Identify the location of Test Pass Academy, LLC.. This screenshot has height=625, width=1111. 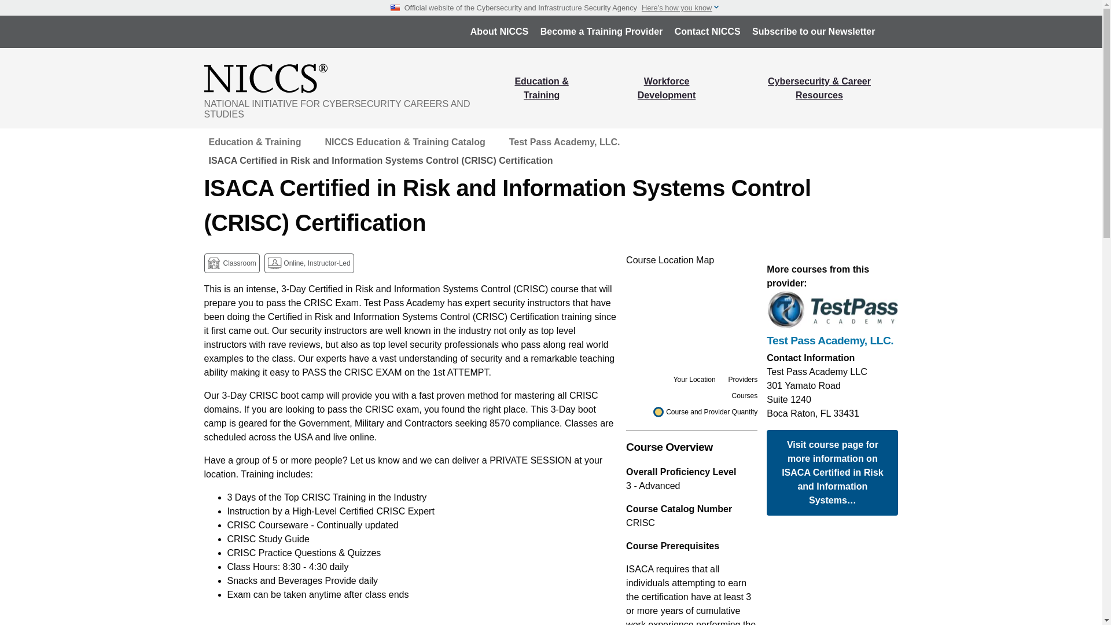
(564, 142).